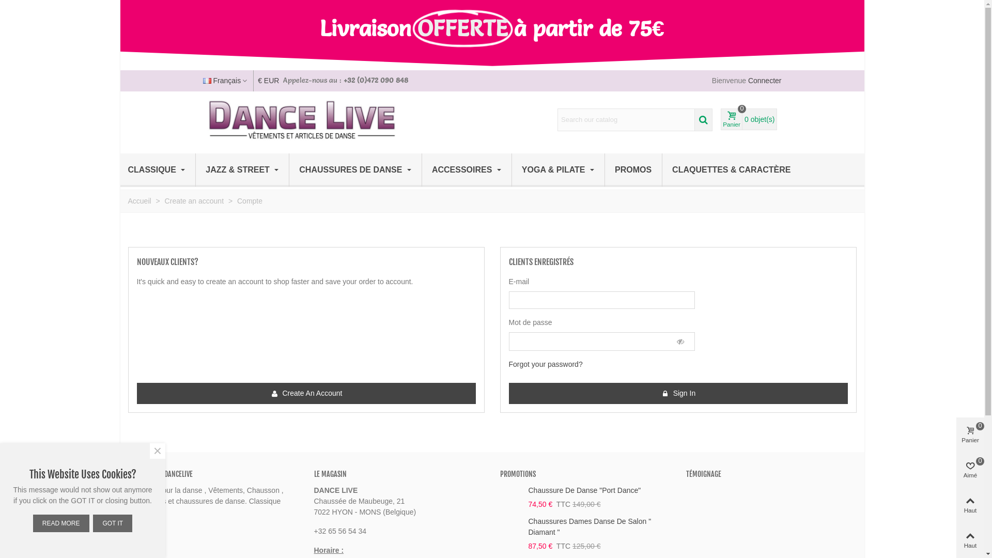 The width and height of the screenshot is (992, 558). Describe the element at coordinates (599, 491) in the screenshot. I see `Chaussure De Danse "Port Dance"` at that location.